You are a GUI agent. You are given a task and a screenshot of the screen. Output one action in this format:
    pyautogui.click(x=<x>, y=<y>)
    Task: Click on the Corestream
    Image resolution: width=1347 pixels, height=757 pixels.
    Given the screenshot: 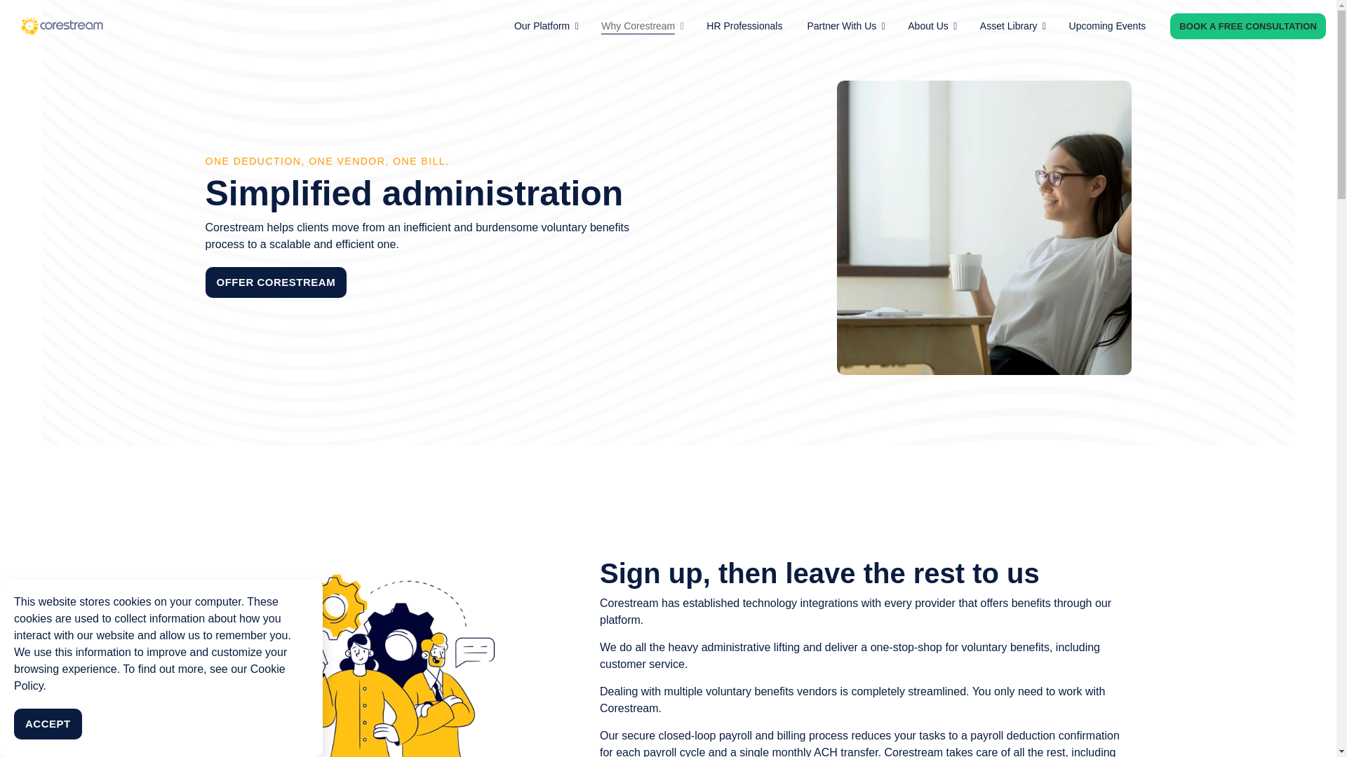 What is the action you would take?
    pyautogui.click(x=62, y=27)
    